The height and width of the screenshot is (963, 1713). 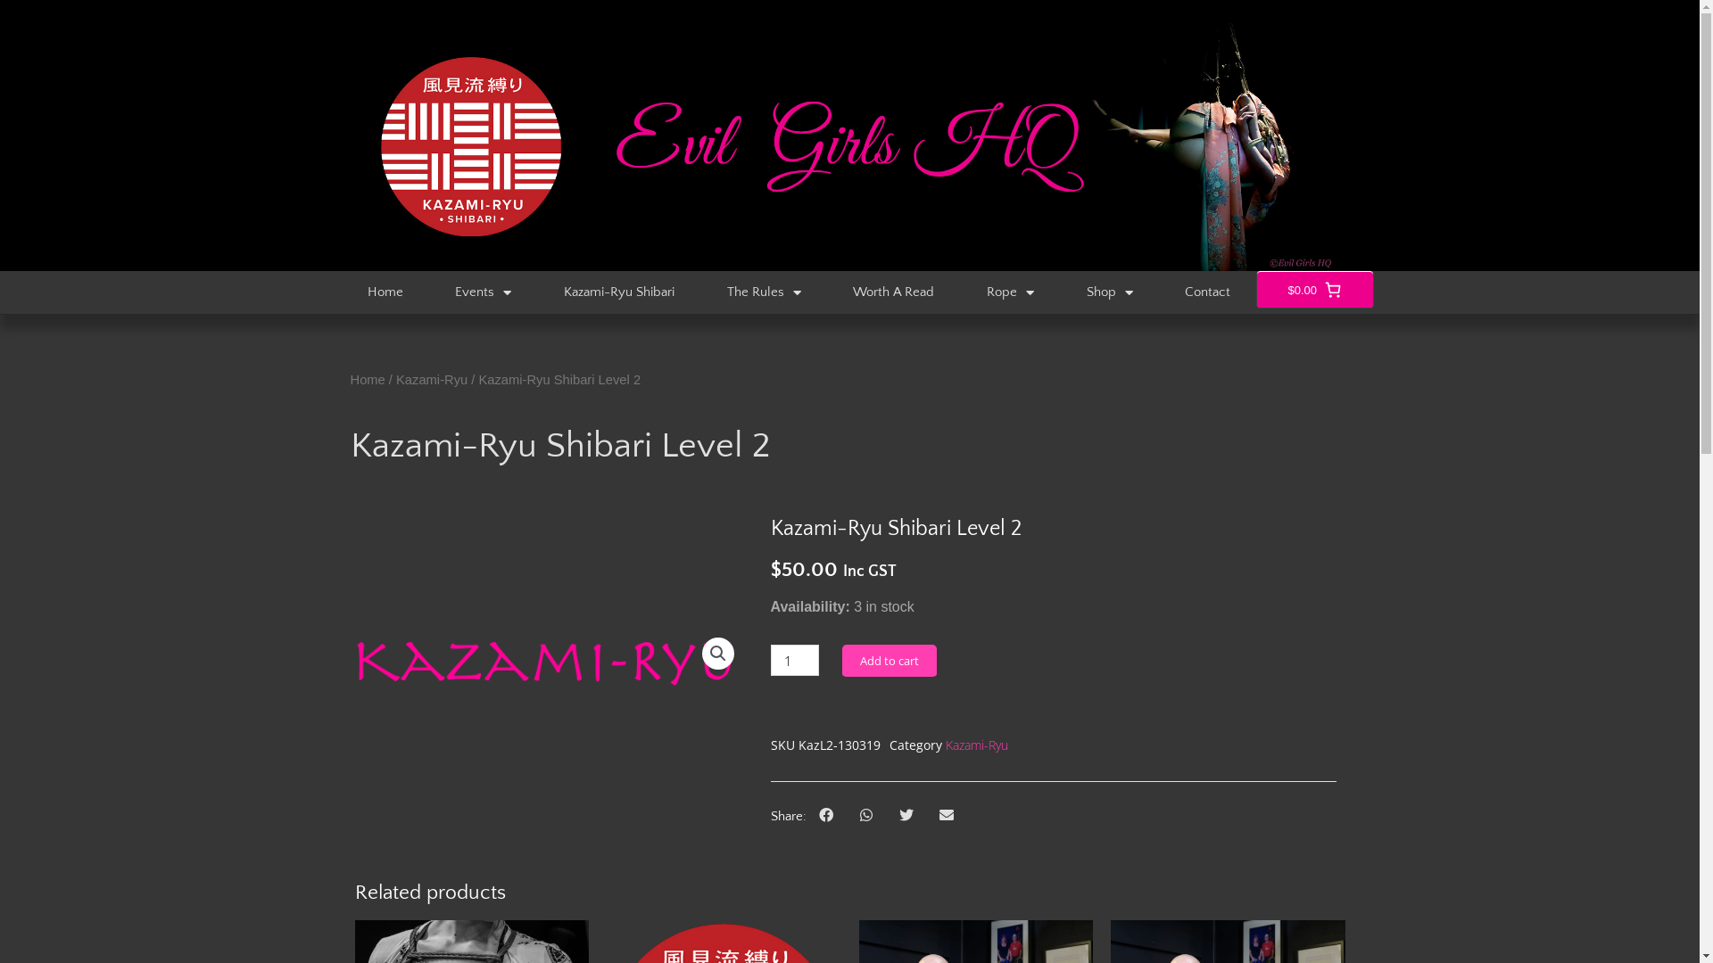 I want to click on Kazami-Ryu Shibari, so click(x=619, y=292).